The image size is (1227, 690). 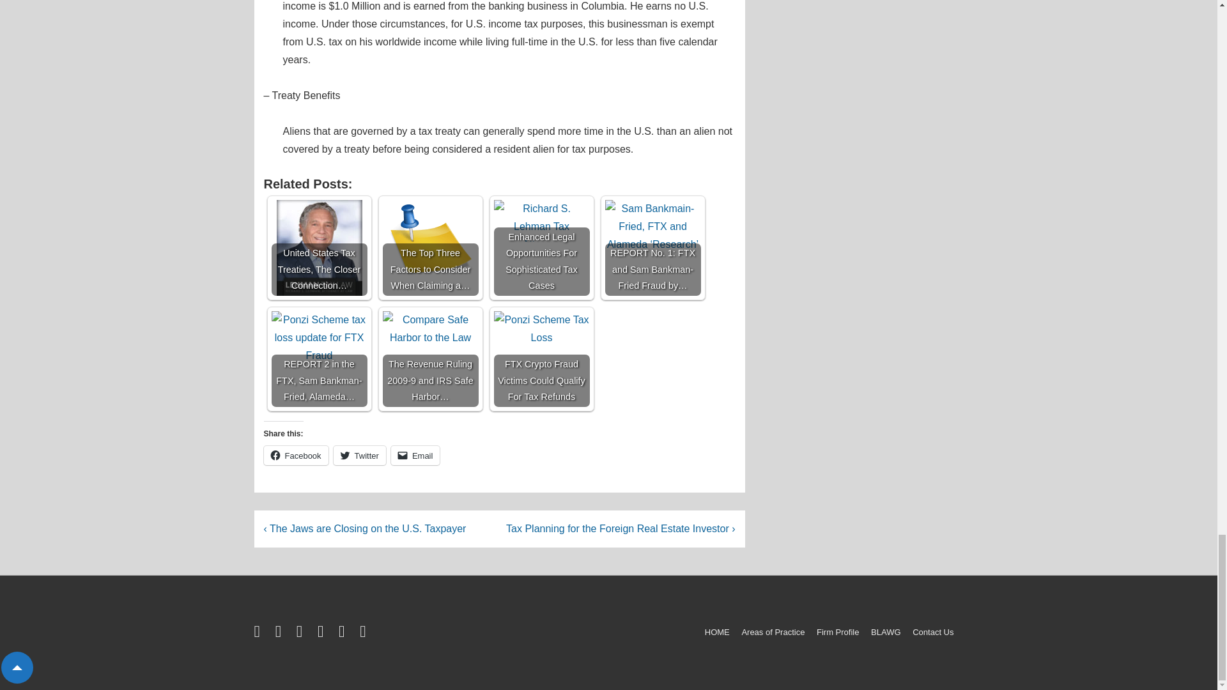 What do you see at coordinates (415, 455) in the screenshot?
I see `Click to email a link to a friend` at bounding box center [415, 455].